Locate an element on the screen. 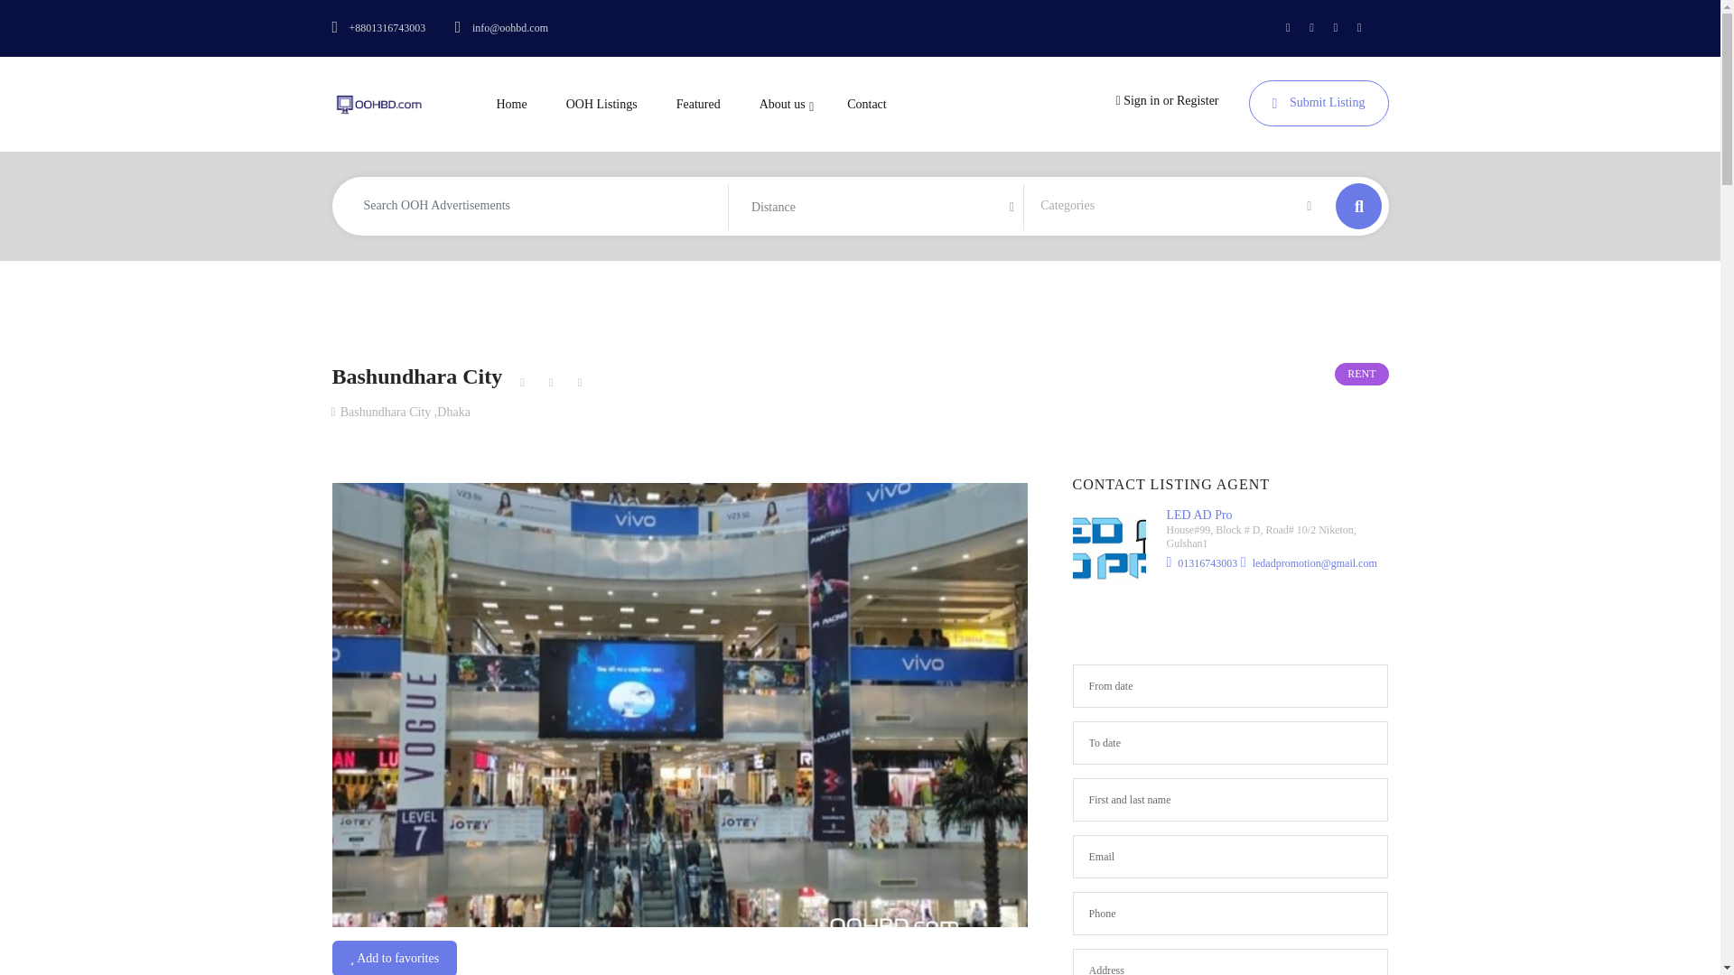 The image size is (1734, 975). Contact is located at coordinates (867, 105).